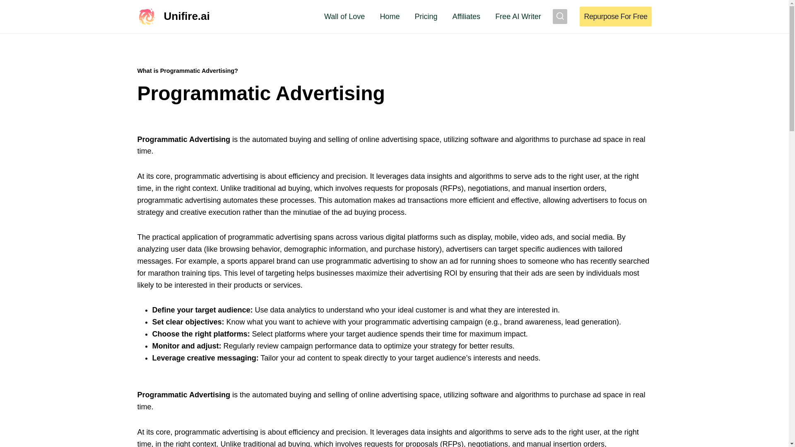 Image resolution: width=795 pixels, height=447 pixels. What do you see at coordinates (173, 17) in the screenshot?
I see `Unifire.ai` at bounding box center [173, 17].